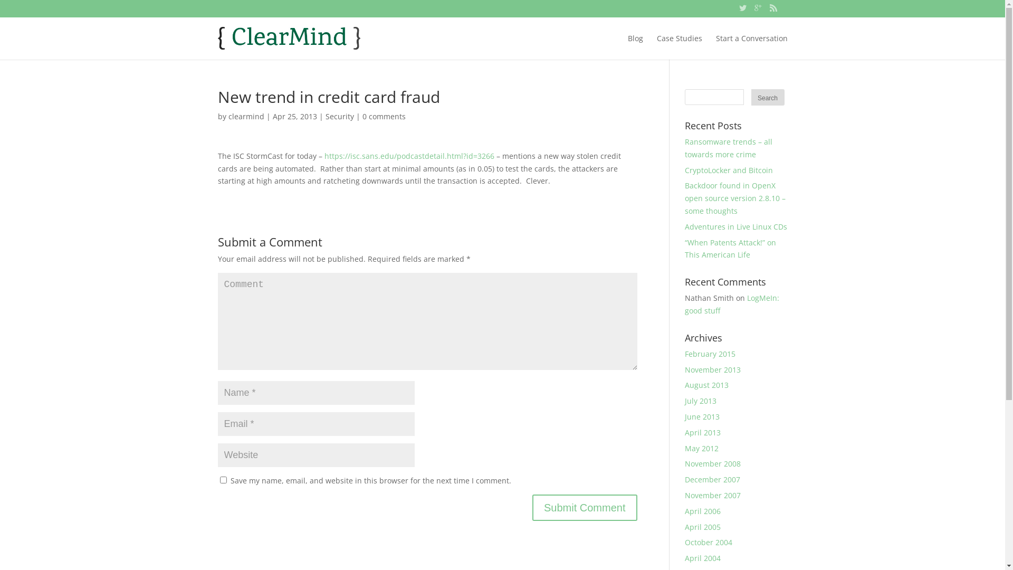 The height and width of the screenshot is (570, 1013). What do you see at coordinates (707, 385) in the screenshot?
I see `August 2013` at bounding box center [707, 385].